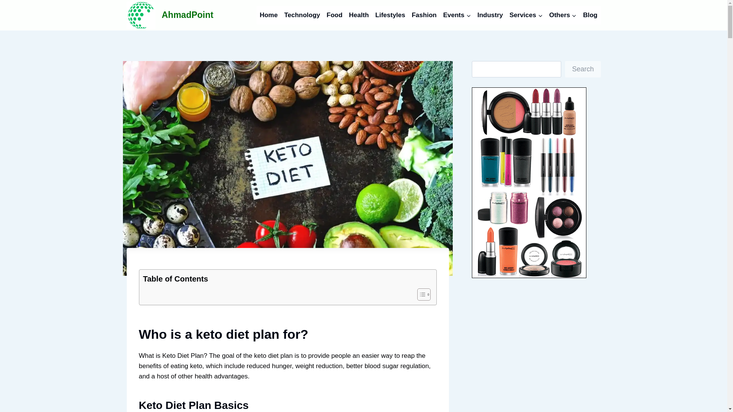  I want to click on Food, so click(334, 15).